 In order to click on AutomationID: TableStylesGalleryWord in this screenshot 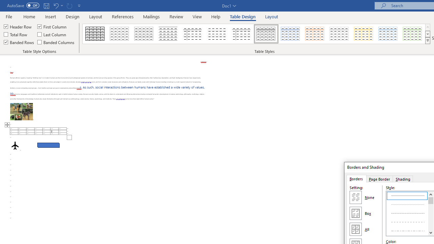, I will do `click(256, 34)`.